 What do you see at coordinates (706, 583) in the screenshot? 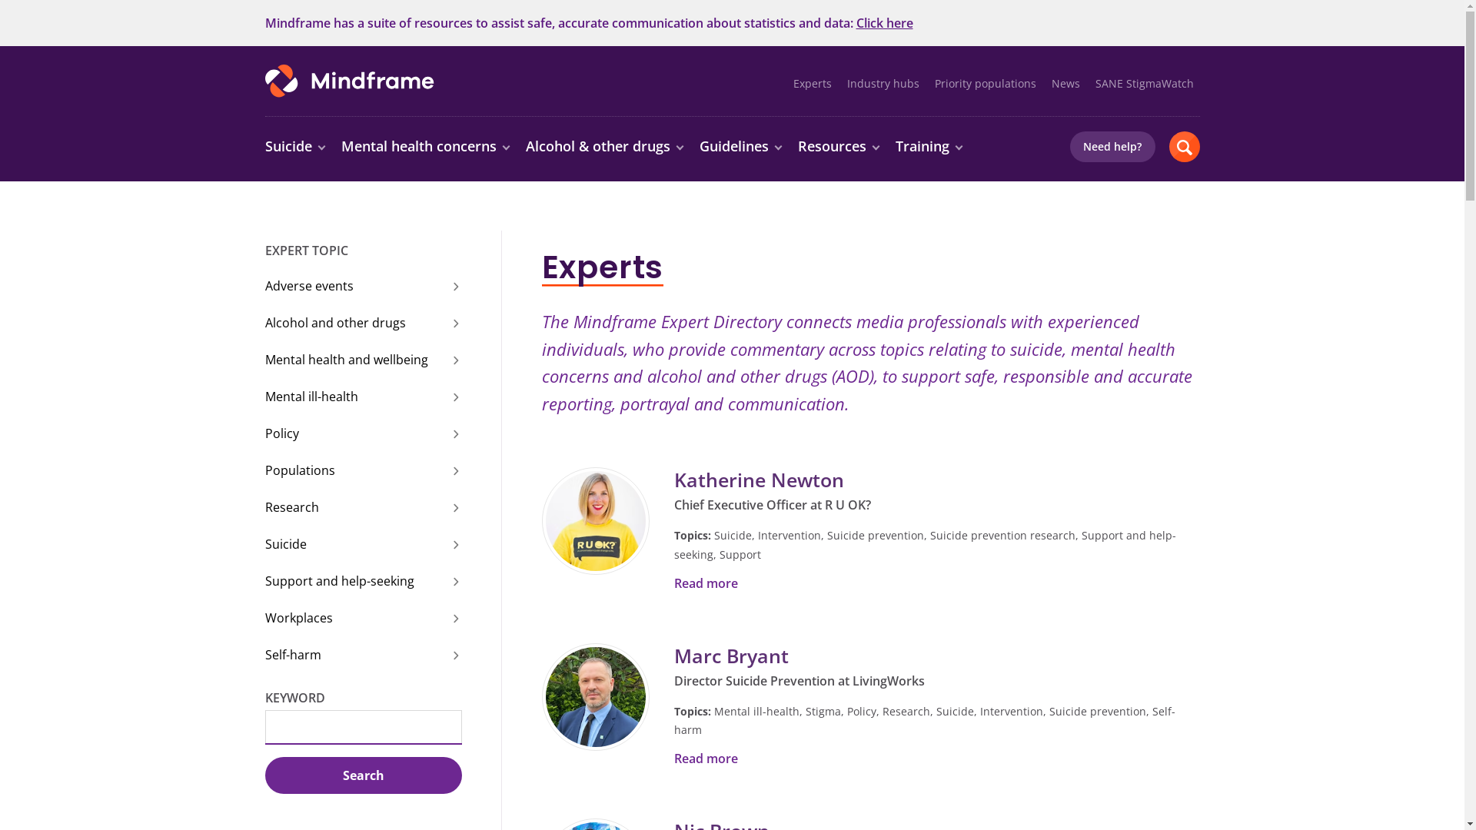
I see `Read more` at bounding box center [706, 583].